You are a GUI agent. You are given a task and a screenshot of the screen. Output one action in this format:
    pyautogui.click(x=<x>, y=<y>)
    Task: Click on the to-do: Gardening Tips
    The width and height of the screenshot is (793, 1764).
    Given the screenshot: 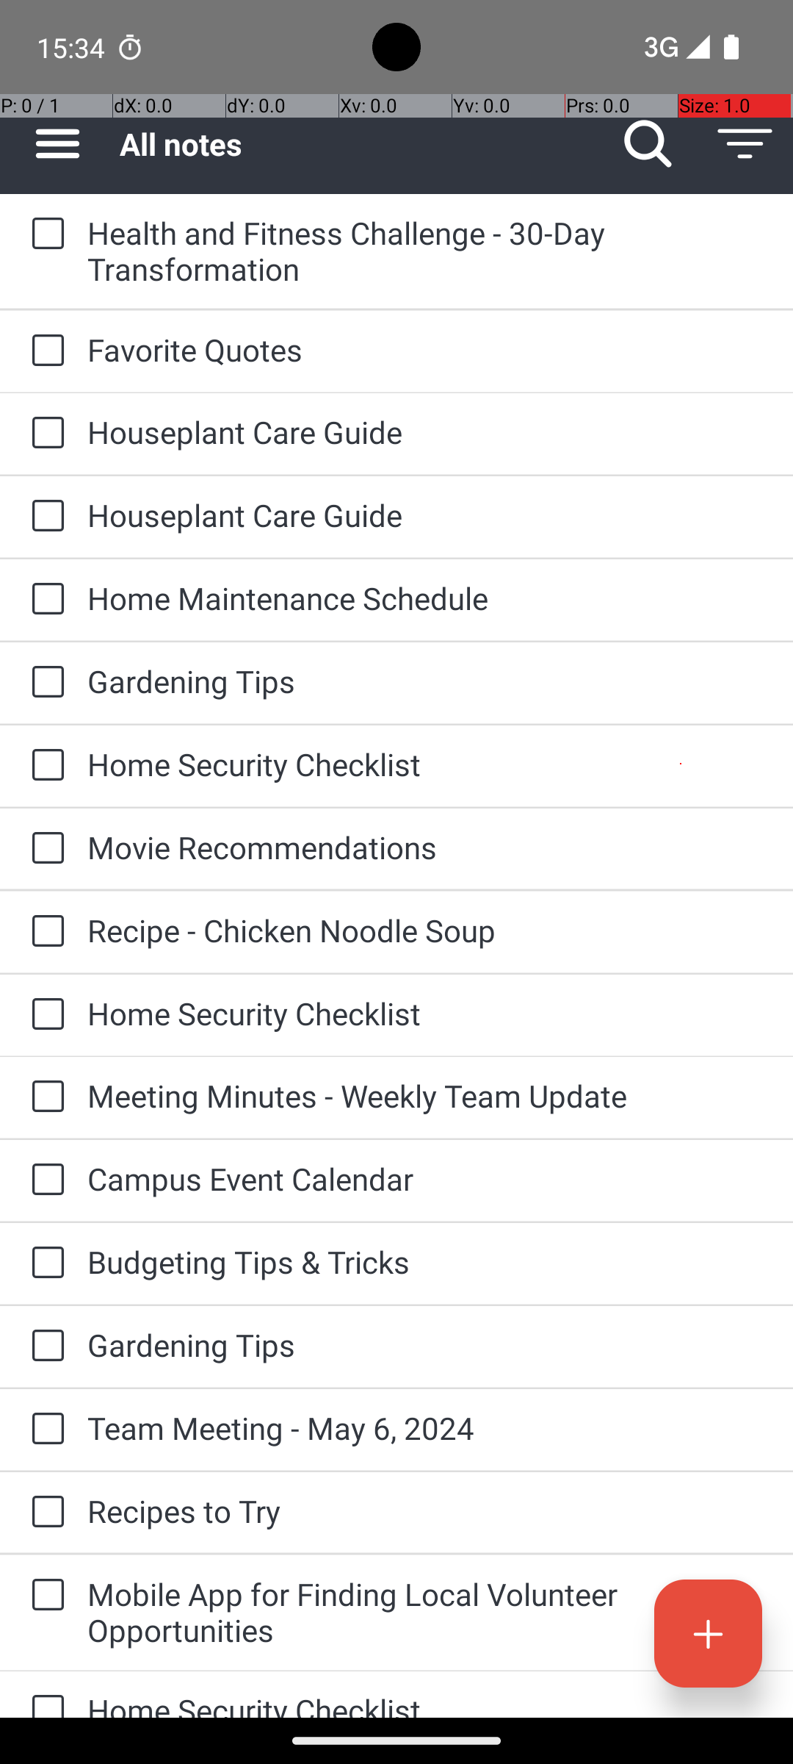 What is the action you would take?
    pyautogui.click(x=44, y=682)
    